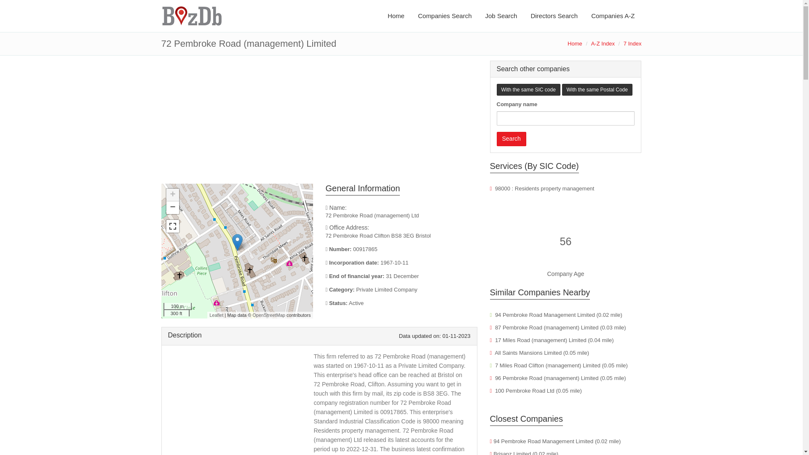  What do you see at coordinates (216, 315) in the screenshot?
I see `Leaflet` at bounding box center [216, 315].